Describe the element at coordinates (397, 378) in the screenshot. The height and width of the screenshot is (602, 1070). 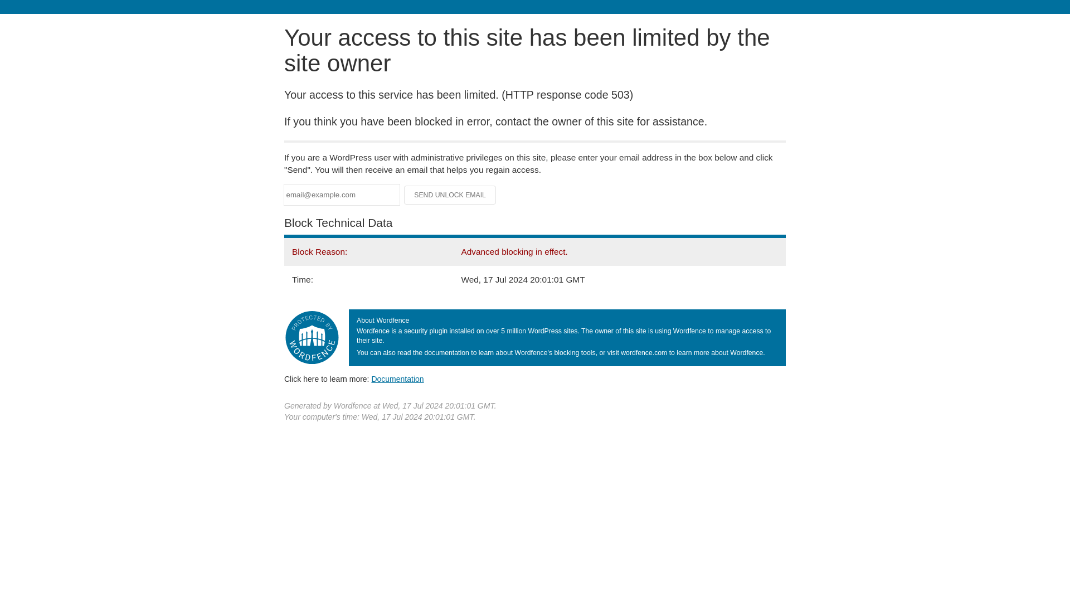
I see `Documentation` at that location.